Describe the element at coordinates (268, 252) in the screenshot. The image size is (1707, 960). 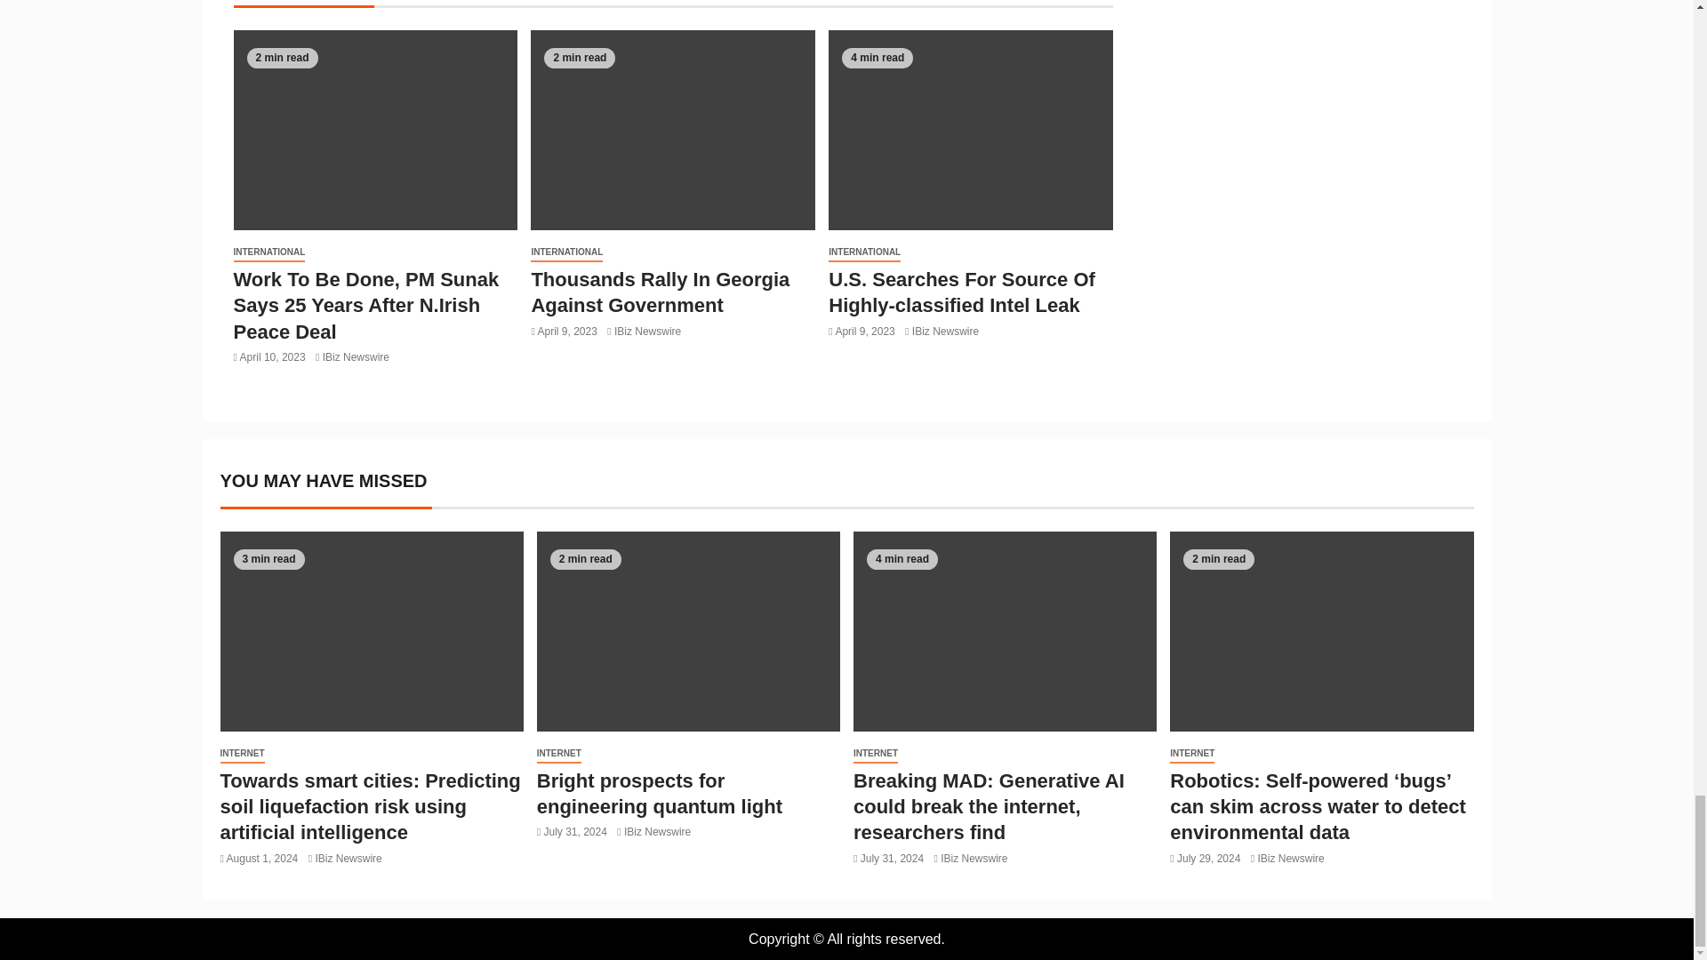
I see `INTERNATIONAL` at that location.